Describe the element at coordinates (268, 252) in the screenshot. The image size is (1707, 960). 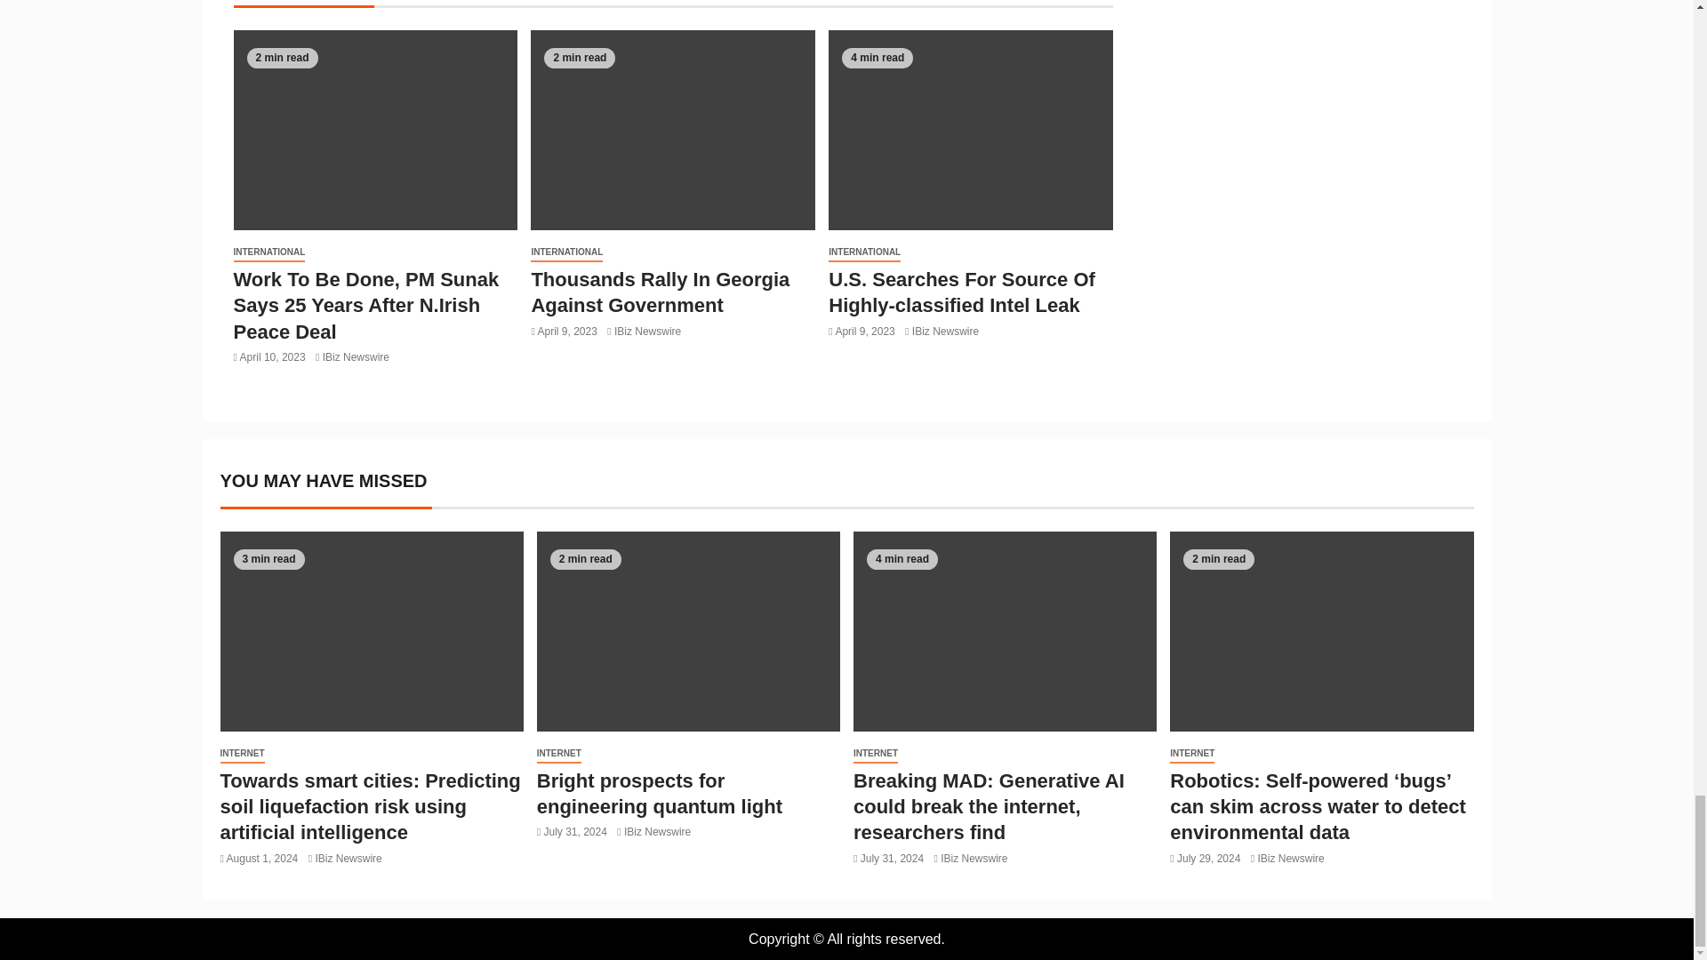
I see `INTERNATIONAL` at that location.